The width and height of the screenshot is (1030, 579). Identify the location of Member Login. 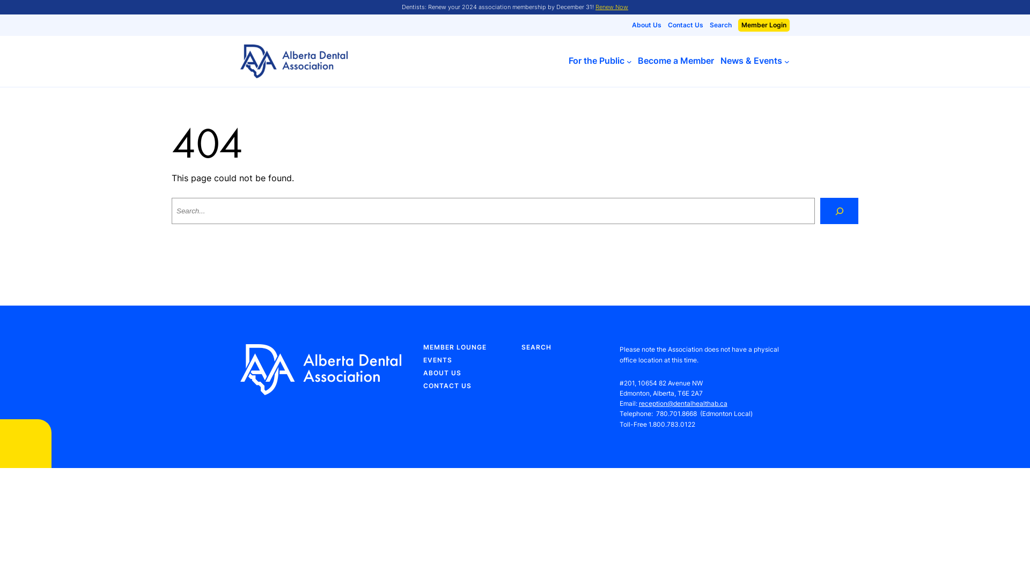
(764, 25).